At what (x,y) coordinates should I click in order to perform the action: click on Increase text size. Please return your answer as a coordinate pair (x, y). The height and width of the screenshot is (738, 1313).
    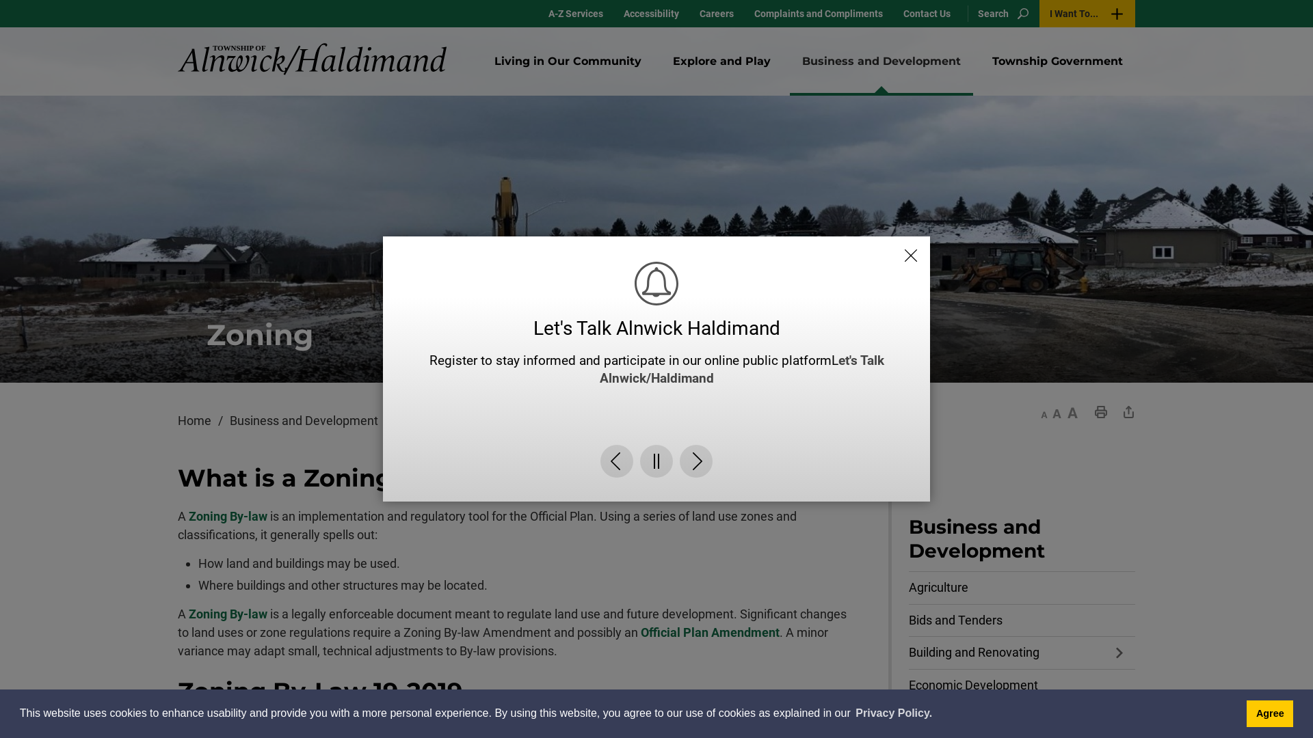
    Looking at the image, I should click on (1072, 411).